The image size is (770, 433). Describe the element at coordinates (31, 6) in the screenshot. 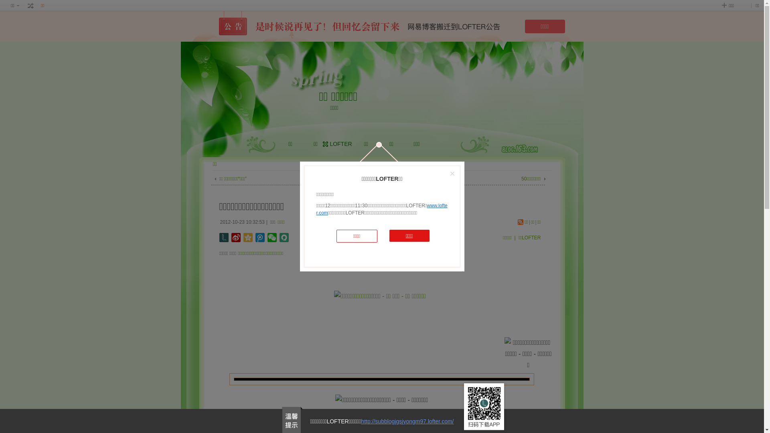

I see ` ` at that location.